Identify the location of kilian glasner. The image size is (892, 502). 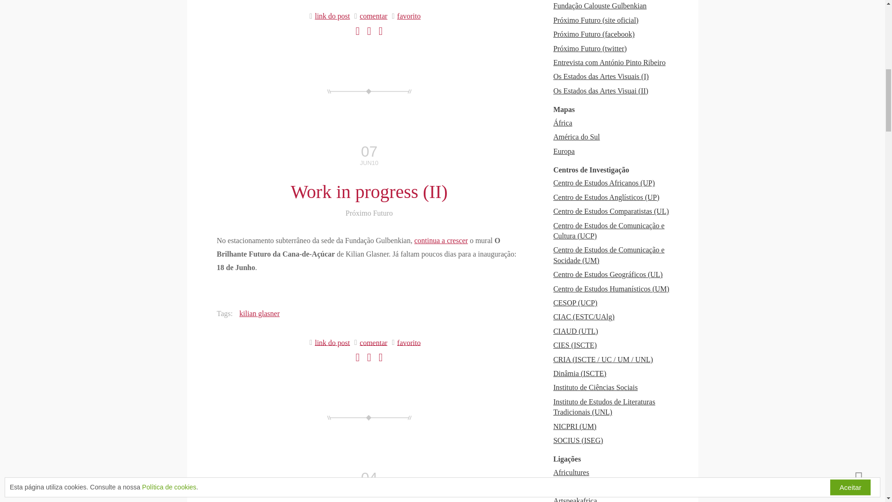
(259, 313).